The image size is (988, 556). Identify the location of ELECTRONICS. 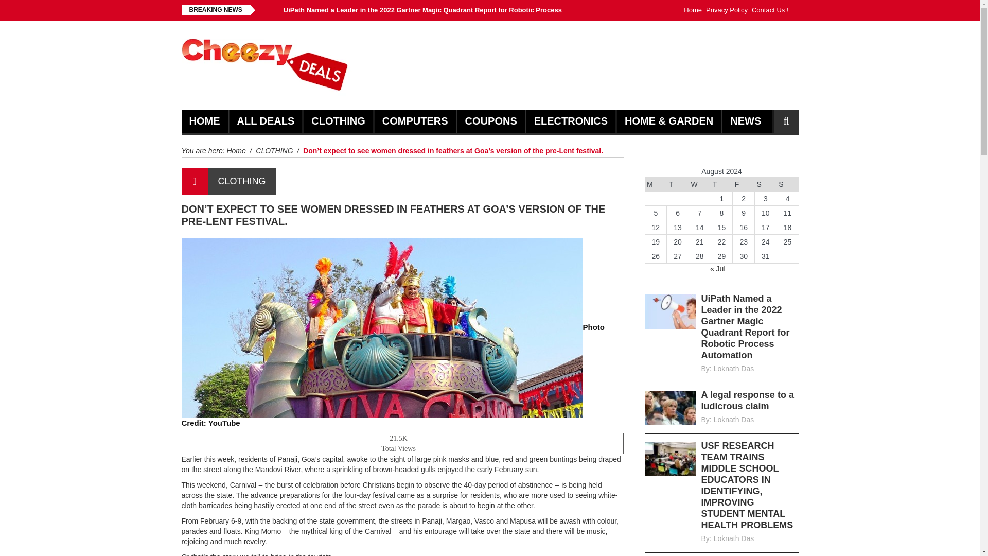
(571, 121).